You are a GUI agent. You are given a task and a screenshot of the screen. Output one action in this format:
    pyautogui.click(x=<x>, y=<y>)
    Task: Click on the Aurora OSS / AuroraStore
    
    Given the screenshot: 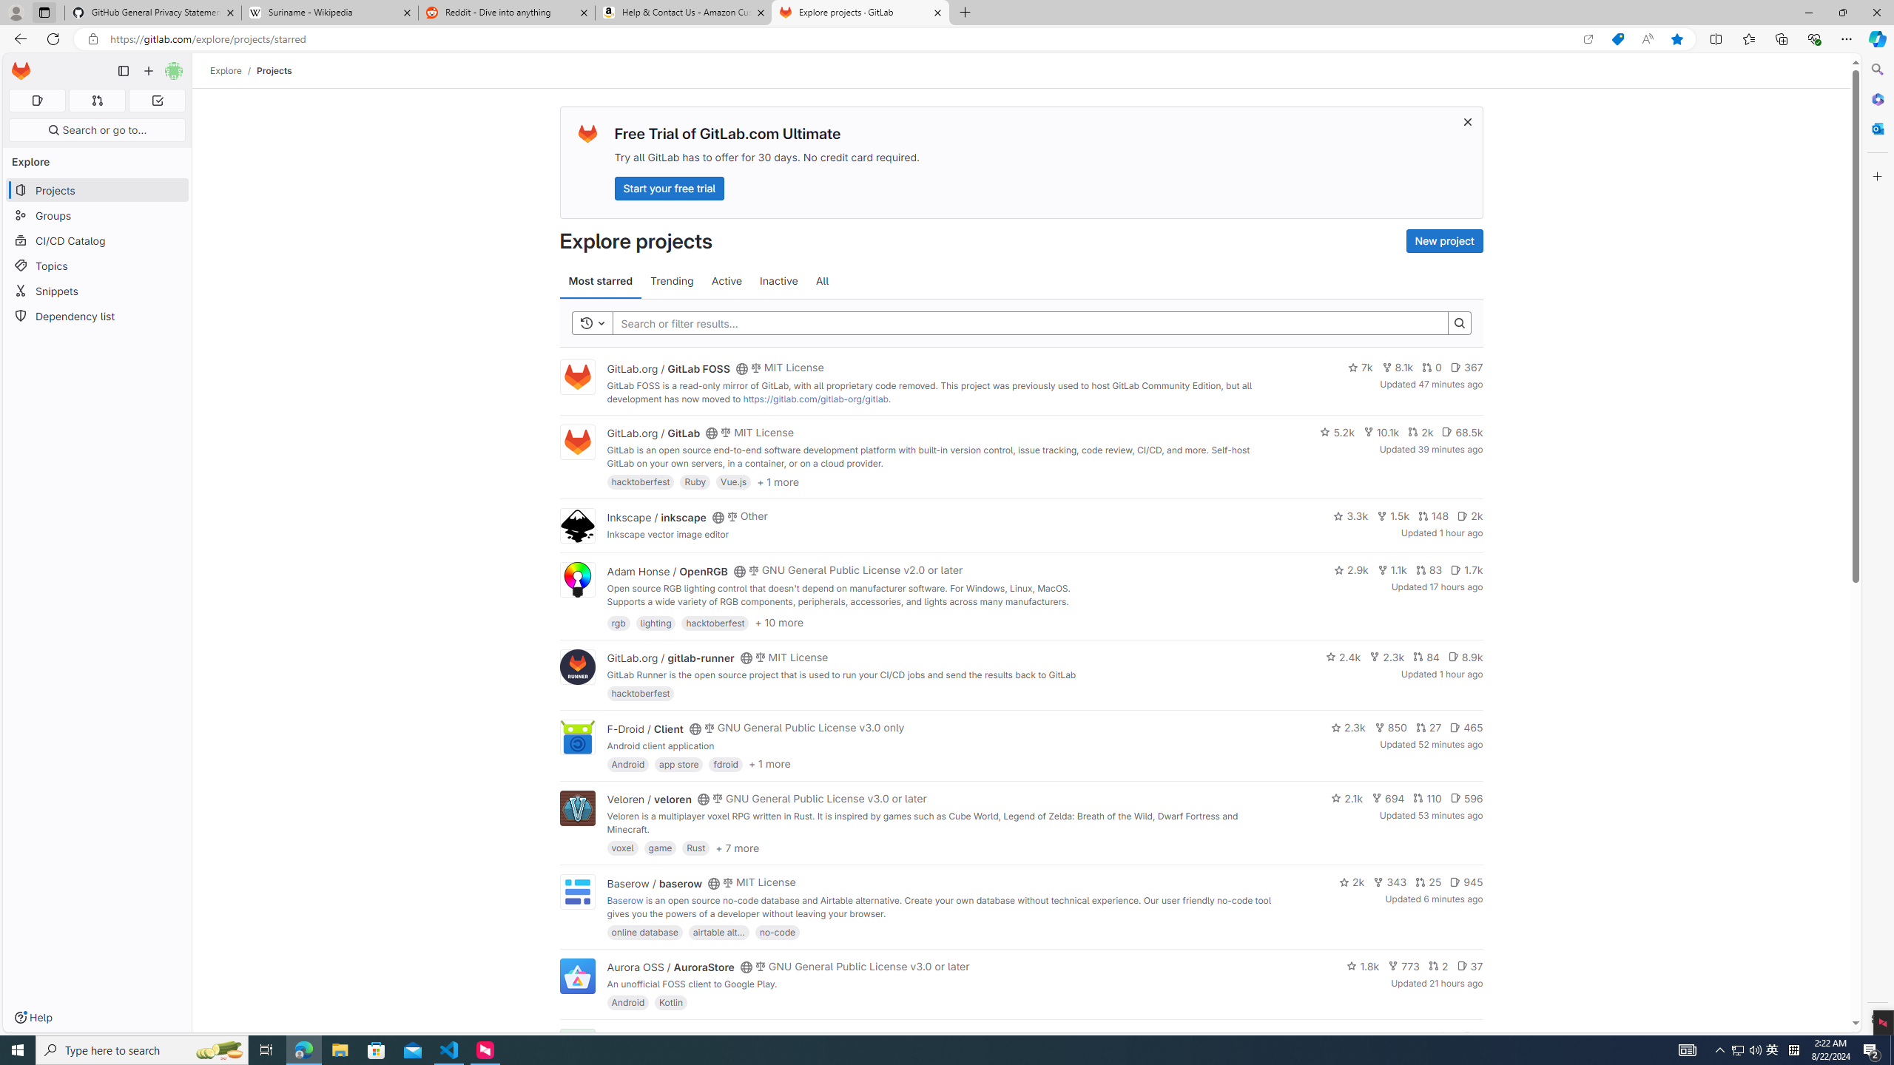 What is the action you would take?
    pyautogui.click(x=670, y=967)
    